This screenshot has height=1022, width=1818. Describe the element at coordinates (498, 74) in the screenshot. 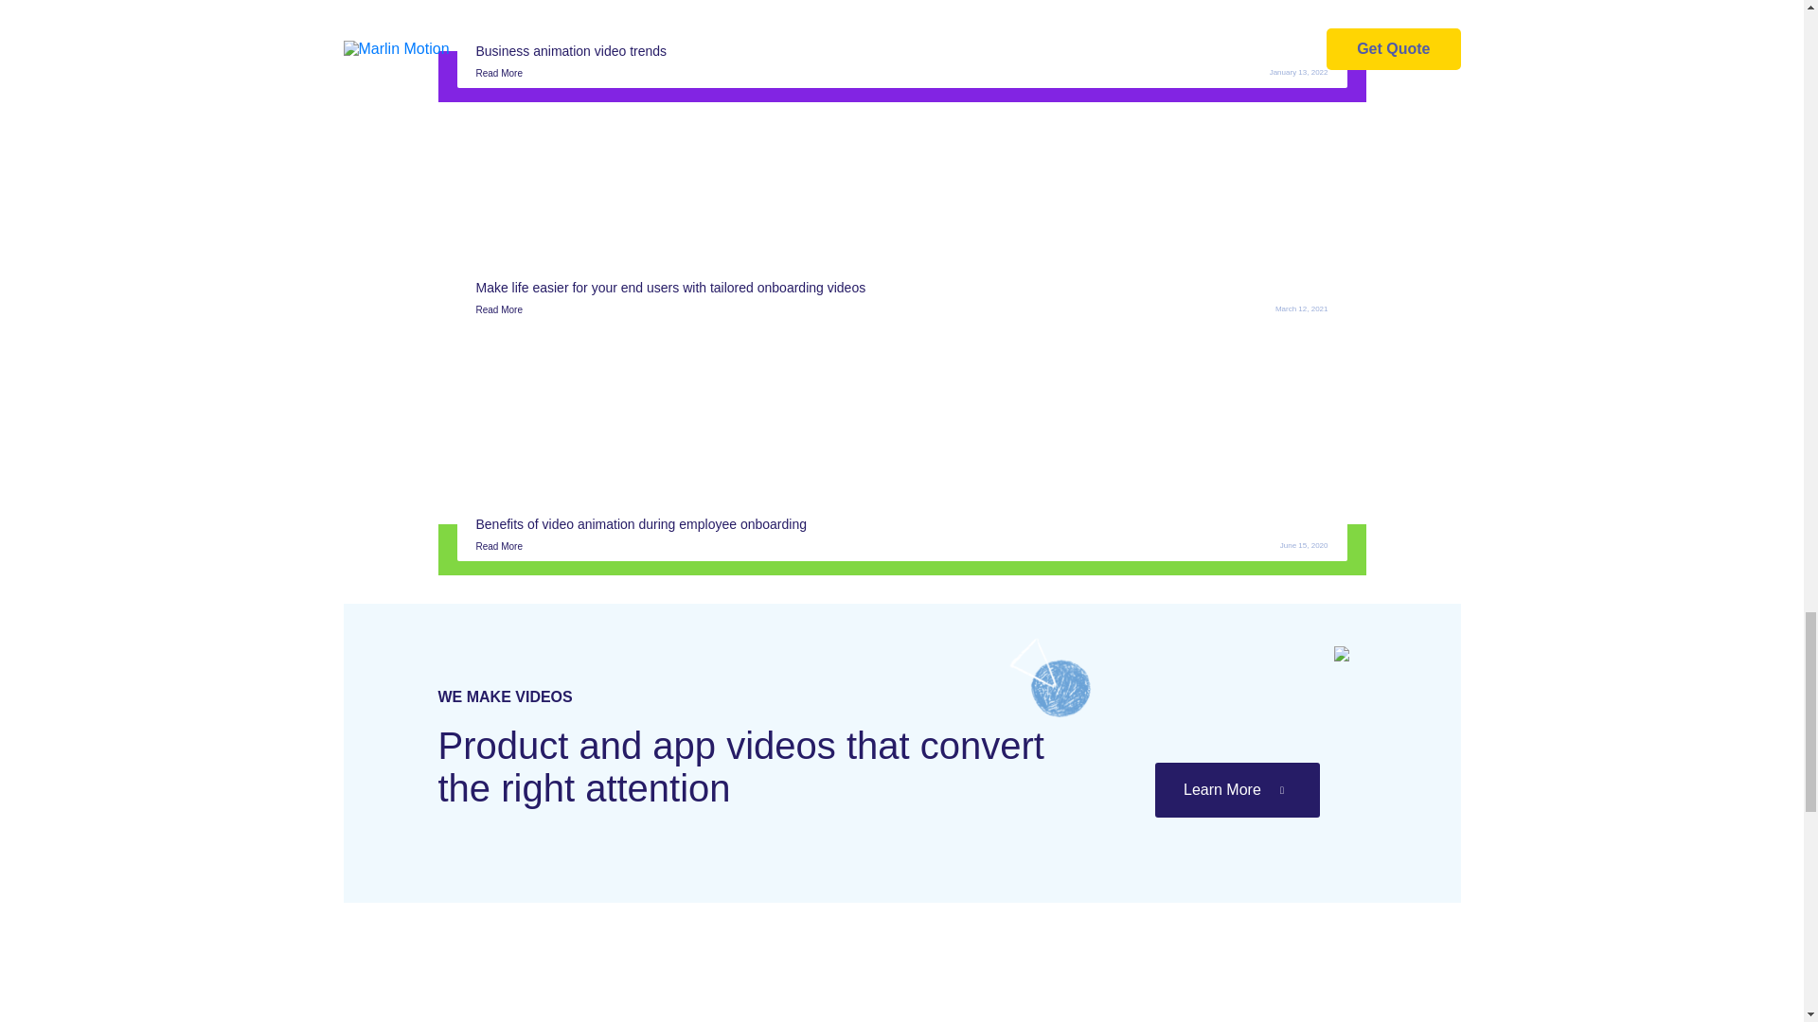

I see `Read More` at that location.